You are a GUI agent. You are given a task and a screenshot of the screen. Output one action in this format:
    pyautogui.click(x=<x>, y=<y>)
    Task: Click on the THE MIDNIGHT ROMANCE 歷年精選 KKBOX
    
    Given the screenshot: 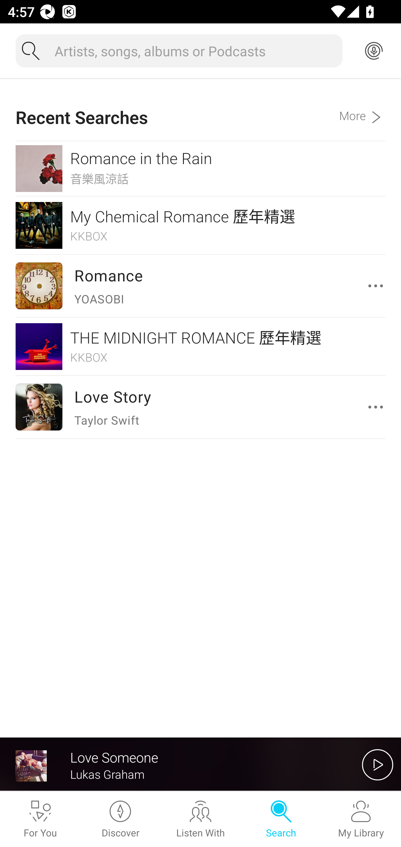 What is the action you would take?
    pyautogui.click(x=200, y=346)
    